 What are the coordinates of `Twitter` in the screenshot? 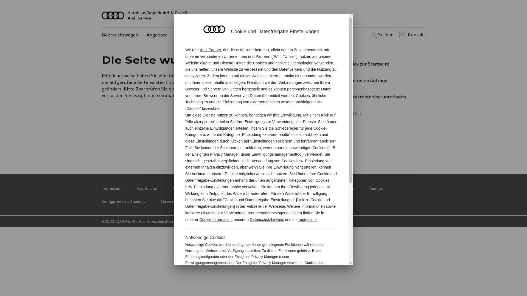 It's located at (216, 148).